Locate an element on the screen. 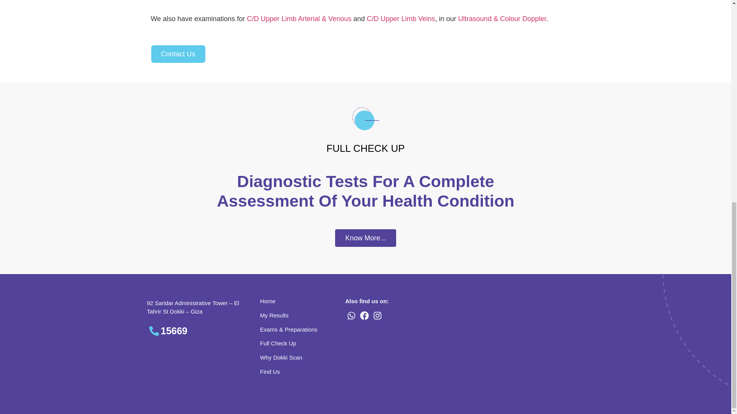 The width and height of the screenshot is (737, 414). Why Dokki Scan is located at coordinates (281, 357).